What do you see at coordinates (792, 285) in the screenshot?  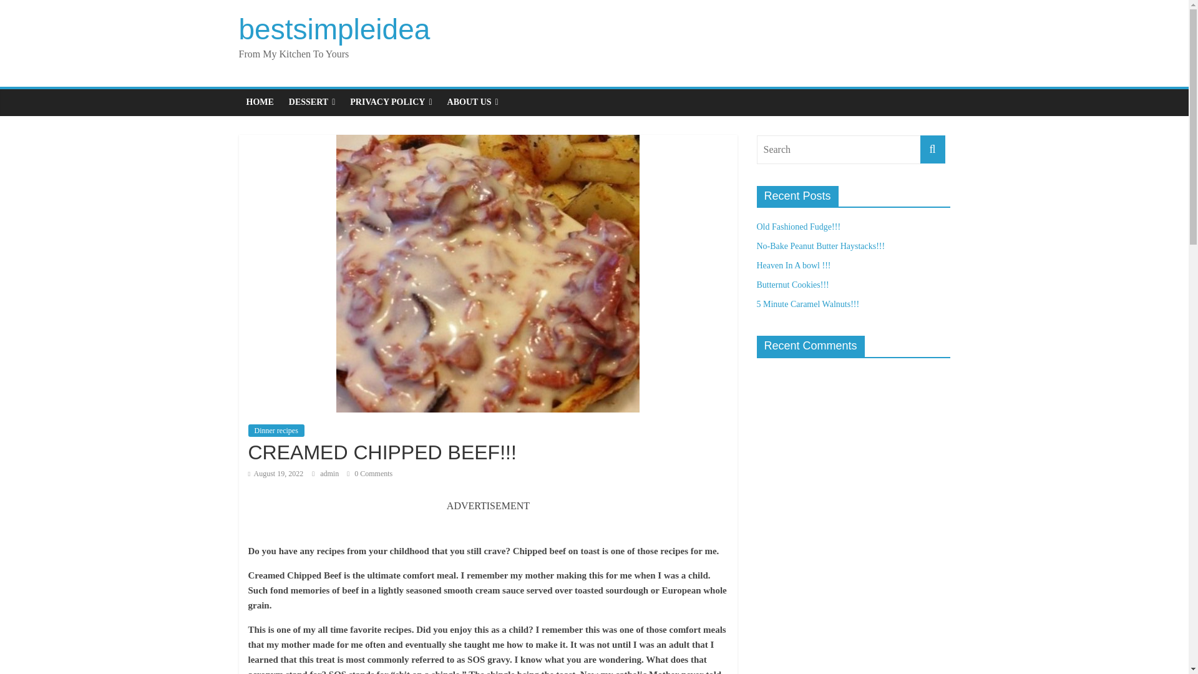 I see `Butternut Cookies!!!` at bounding box center [792, 285].